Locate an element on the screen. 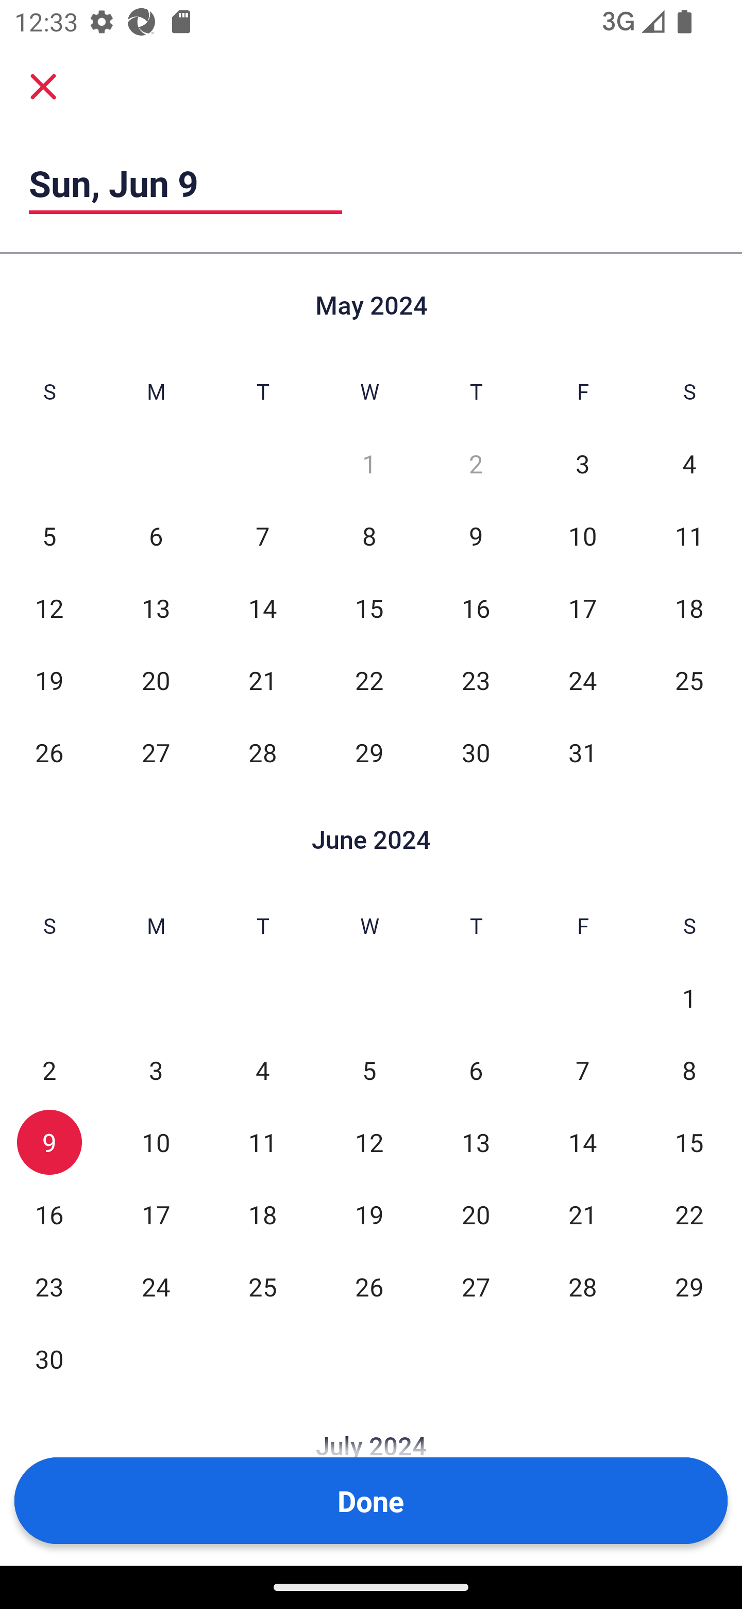 Image resolution: width=742 pixels, height=1609 pixels. 22 Sat, Jun 22, Not Selected is located at coordinates (689, 1214).